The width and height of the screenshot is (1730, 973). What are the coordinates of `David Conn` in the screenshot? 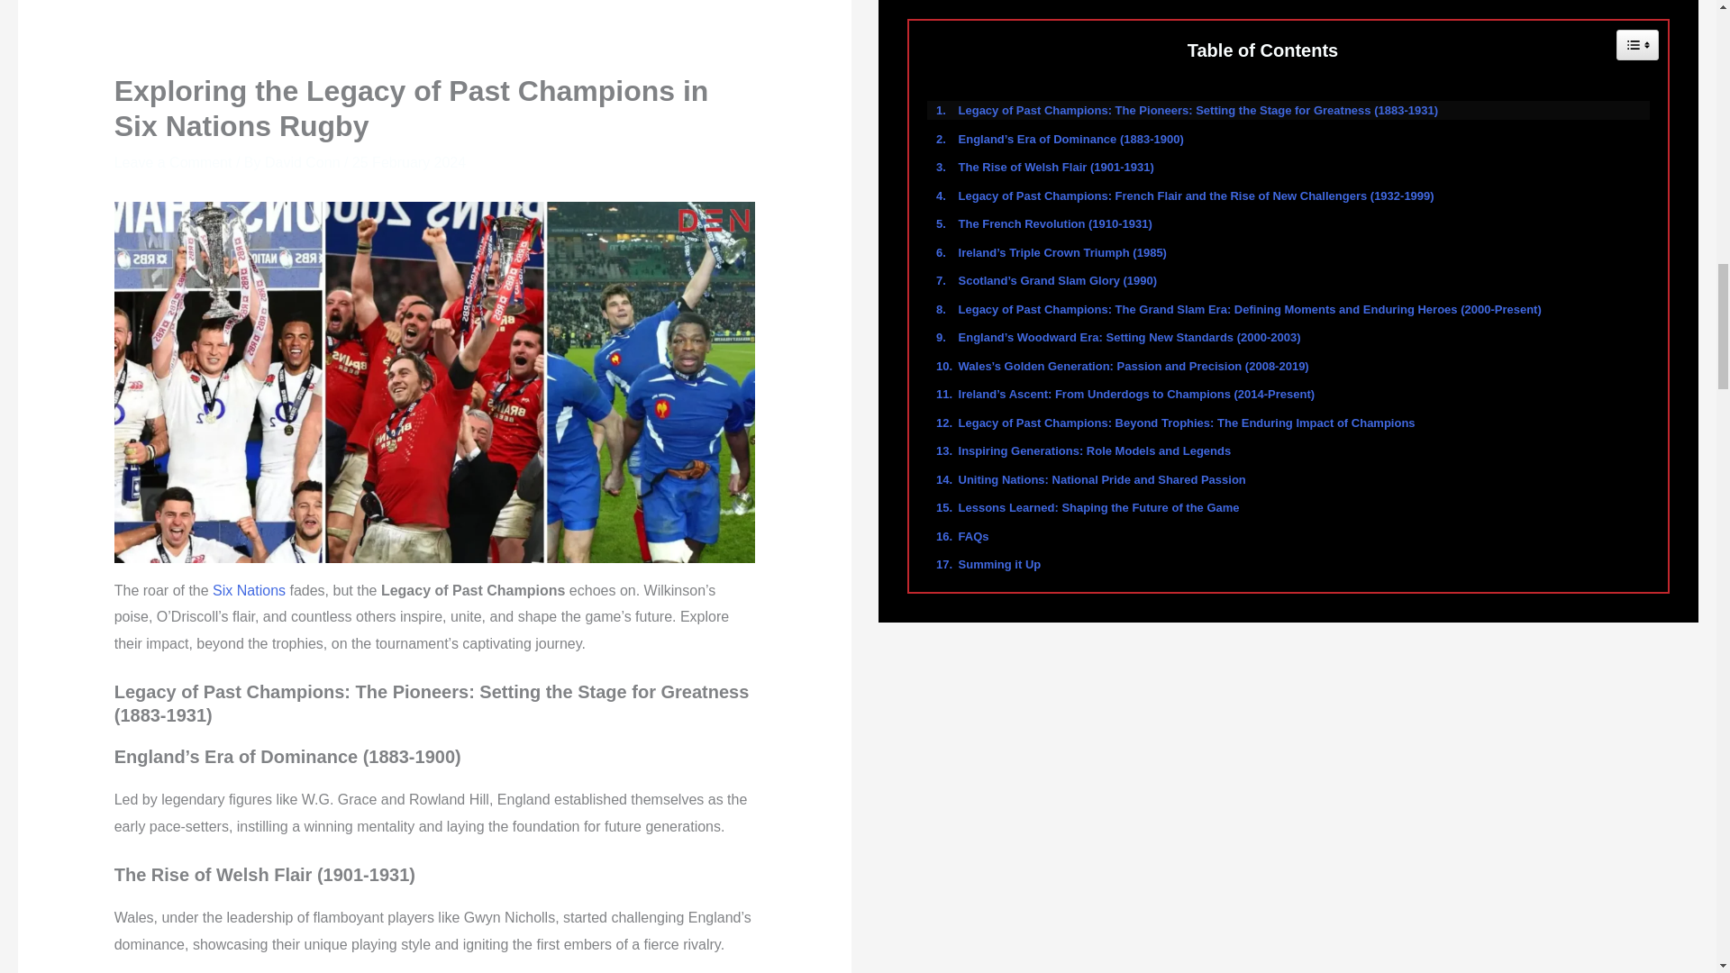 It's located at (305, 162).